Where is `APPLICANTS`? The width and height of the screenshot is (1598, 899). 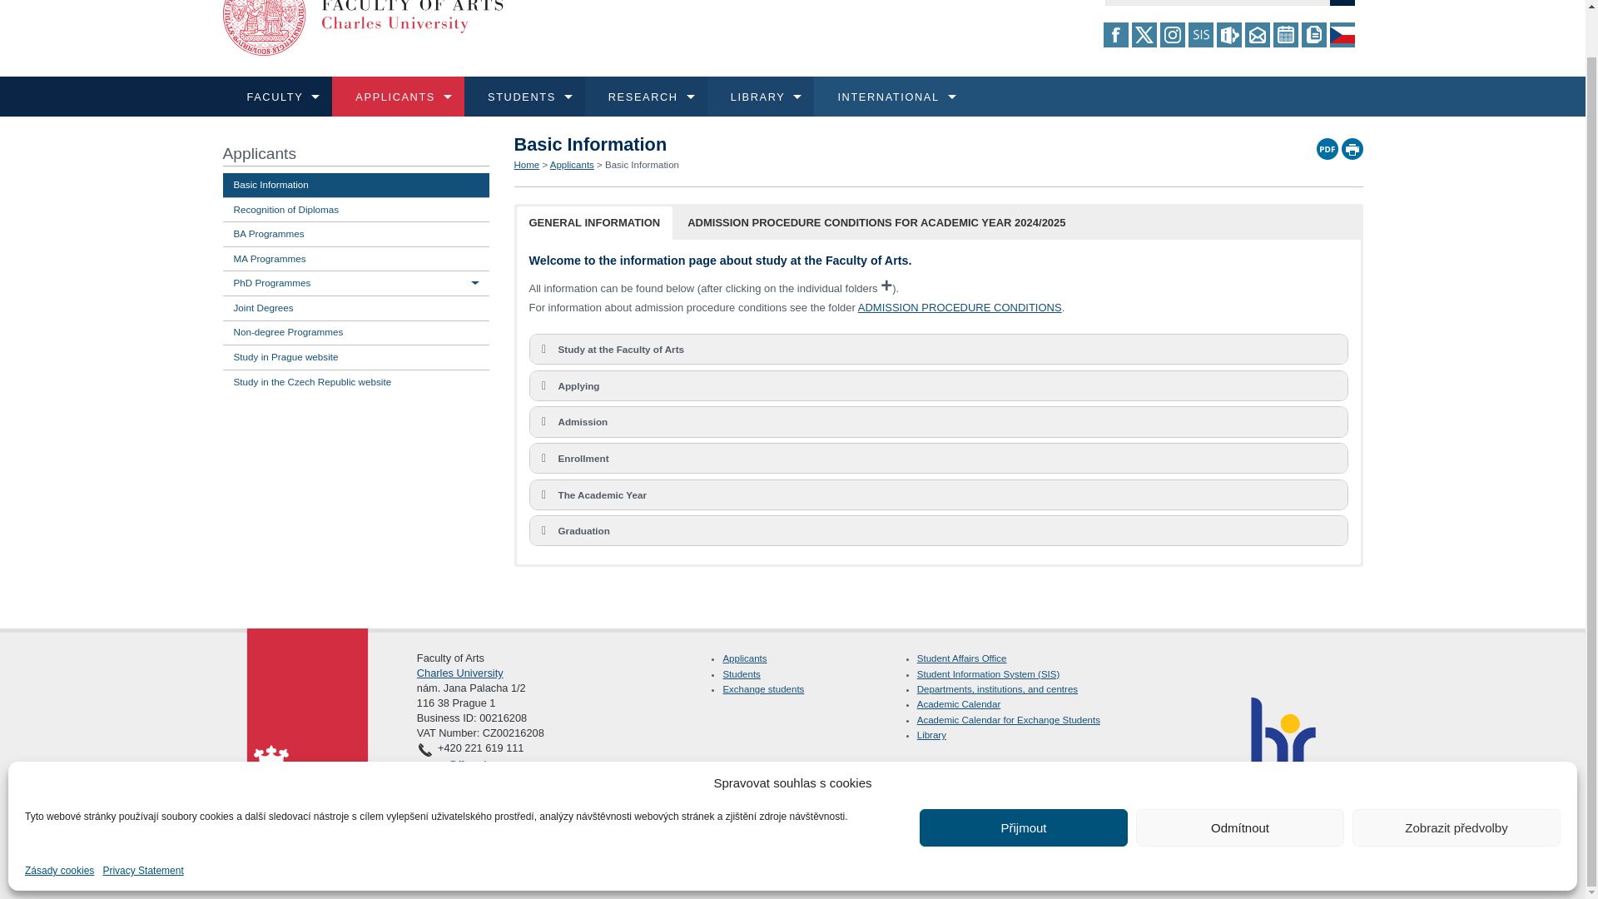 APPLICANTS is located at coordinates (283, 142).